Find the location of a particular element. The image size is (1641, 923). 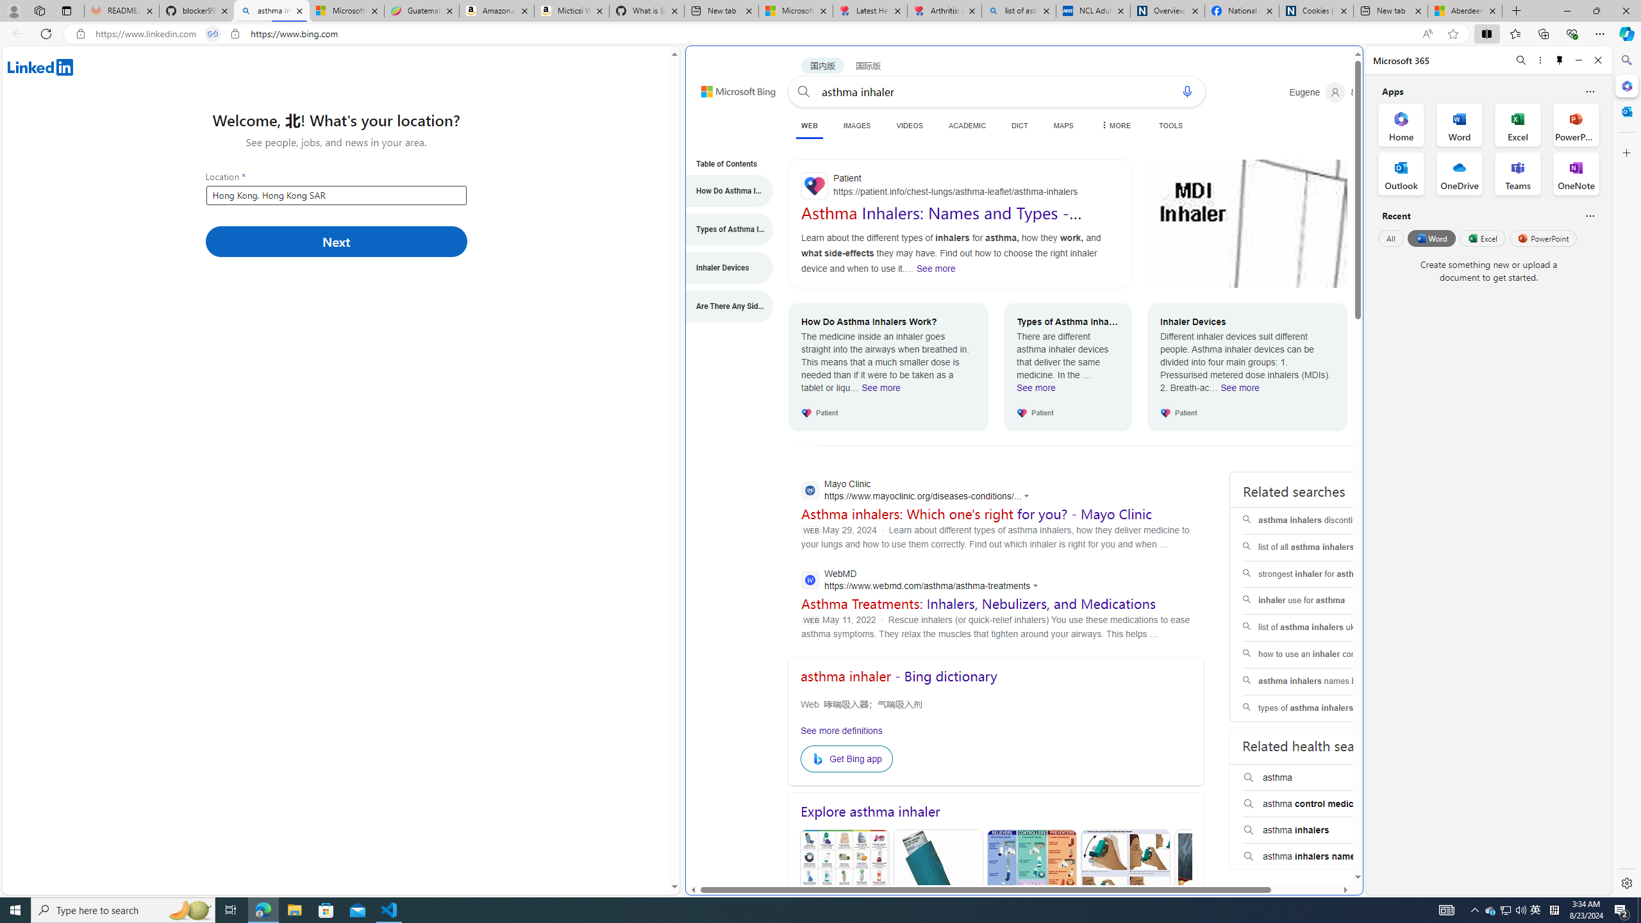

PowerPoint Office App is located at coordinates (1576, 124).